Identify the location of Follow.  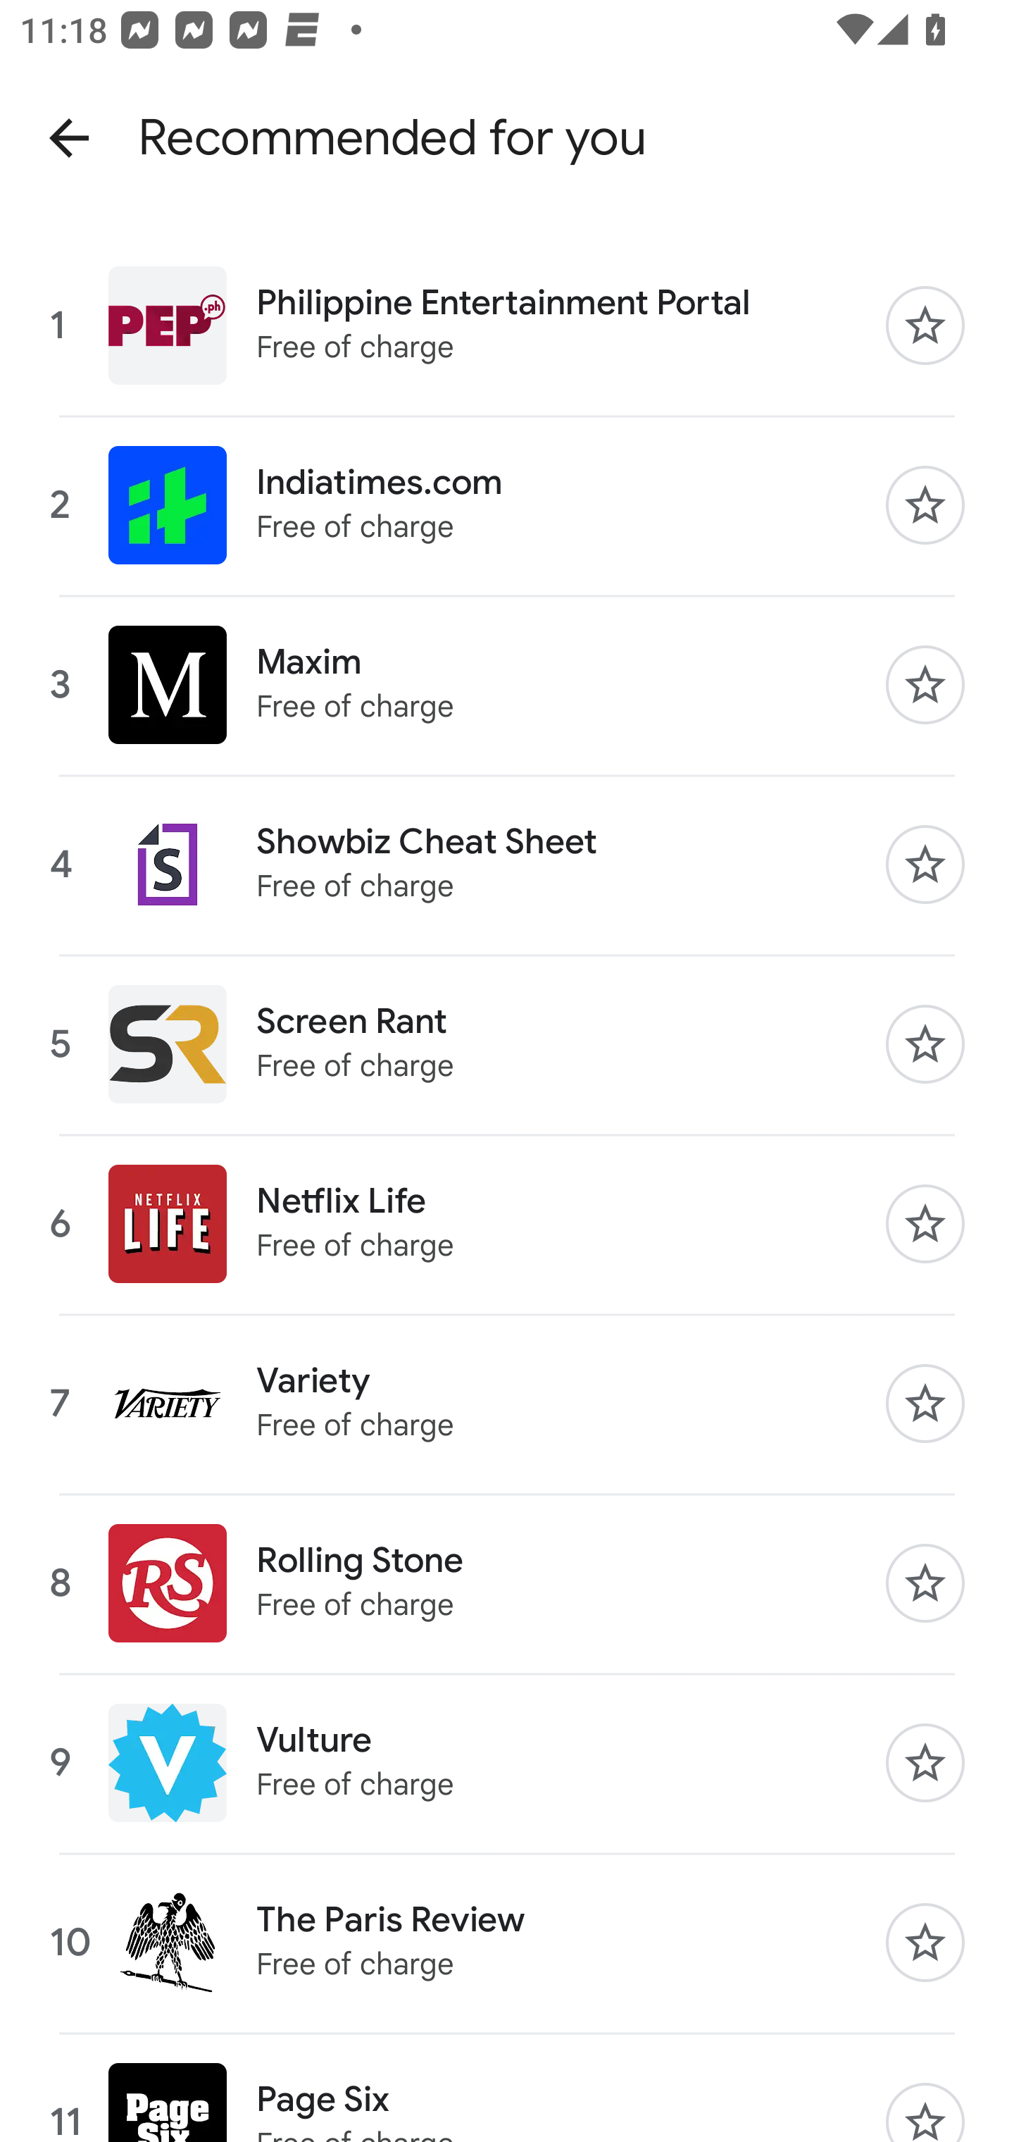
(925, 1404).